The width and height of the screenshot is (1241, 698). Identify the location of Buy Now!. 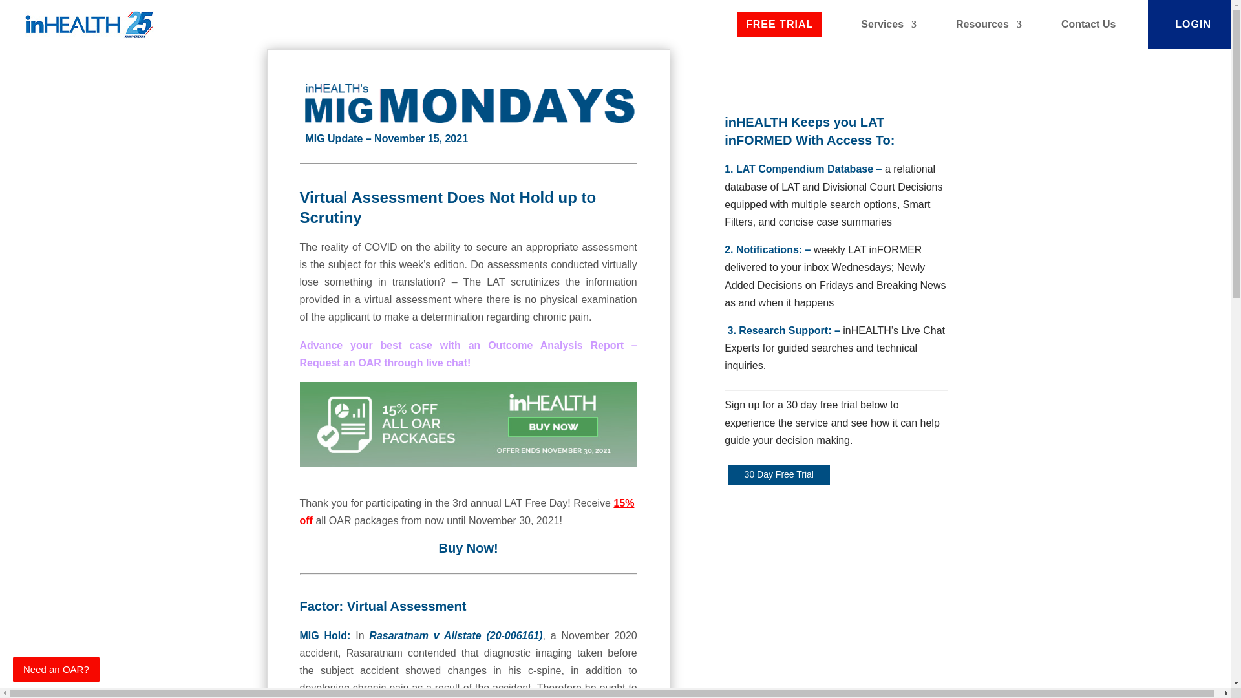
(467, 548).